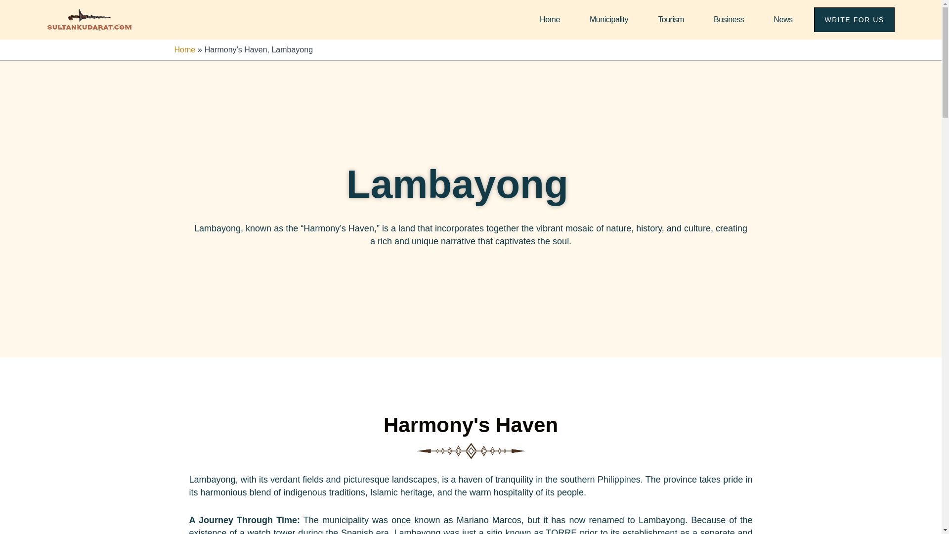 Image resolution: width=949 pixels, height=534 pixels. What do you see at coordinates (608, 20) in the screenshot?
I see `Municipality` at bounding box center [608, 20].